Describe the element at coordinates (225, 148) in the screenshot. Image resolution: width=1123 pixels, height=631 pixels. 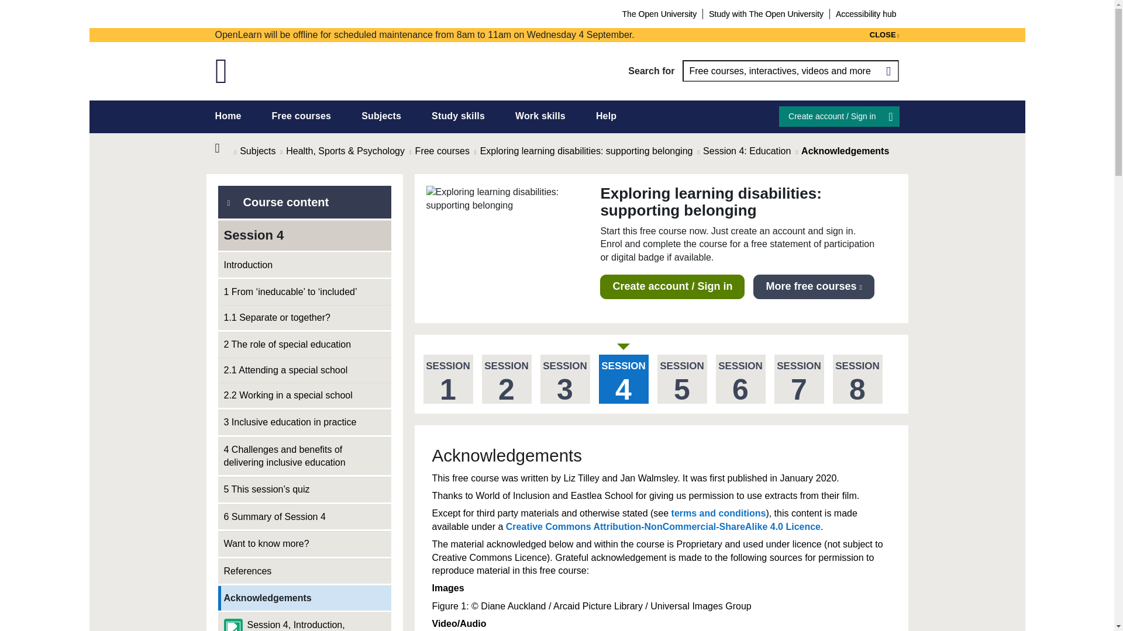
I see `Home` at that location.